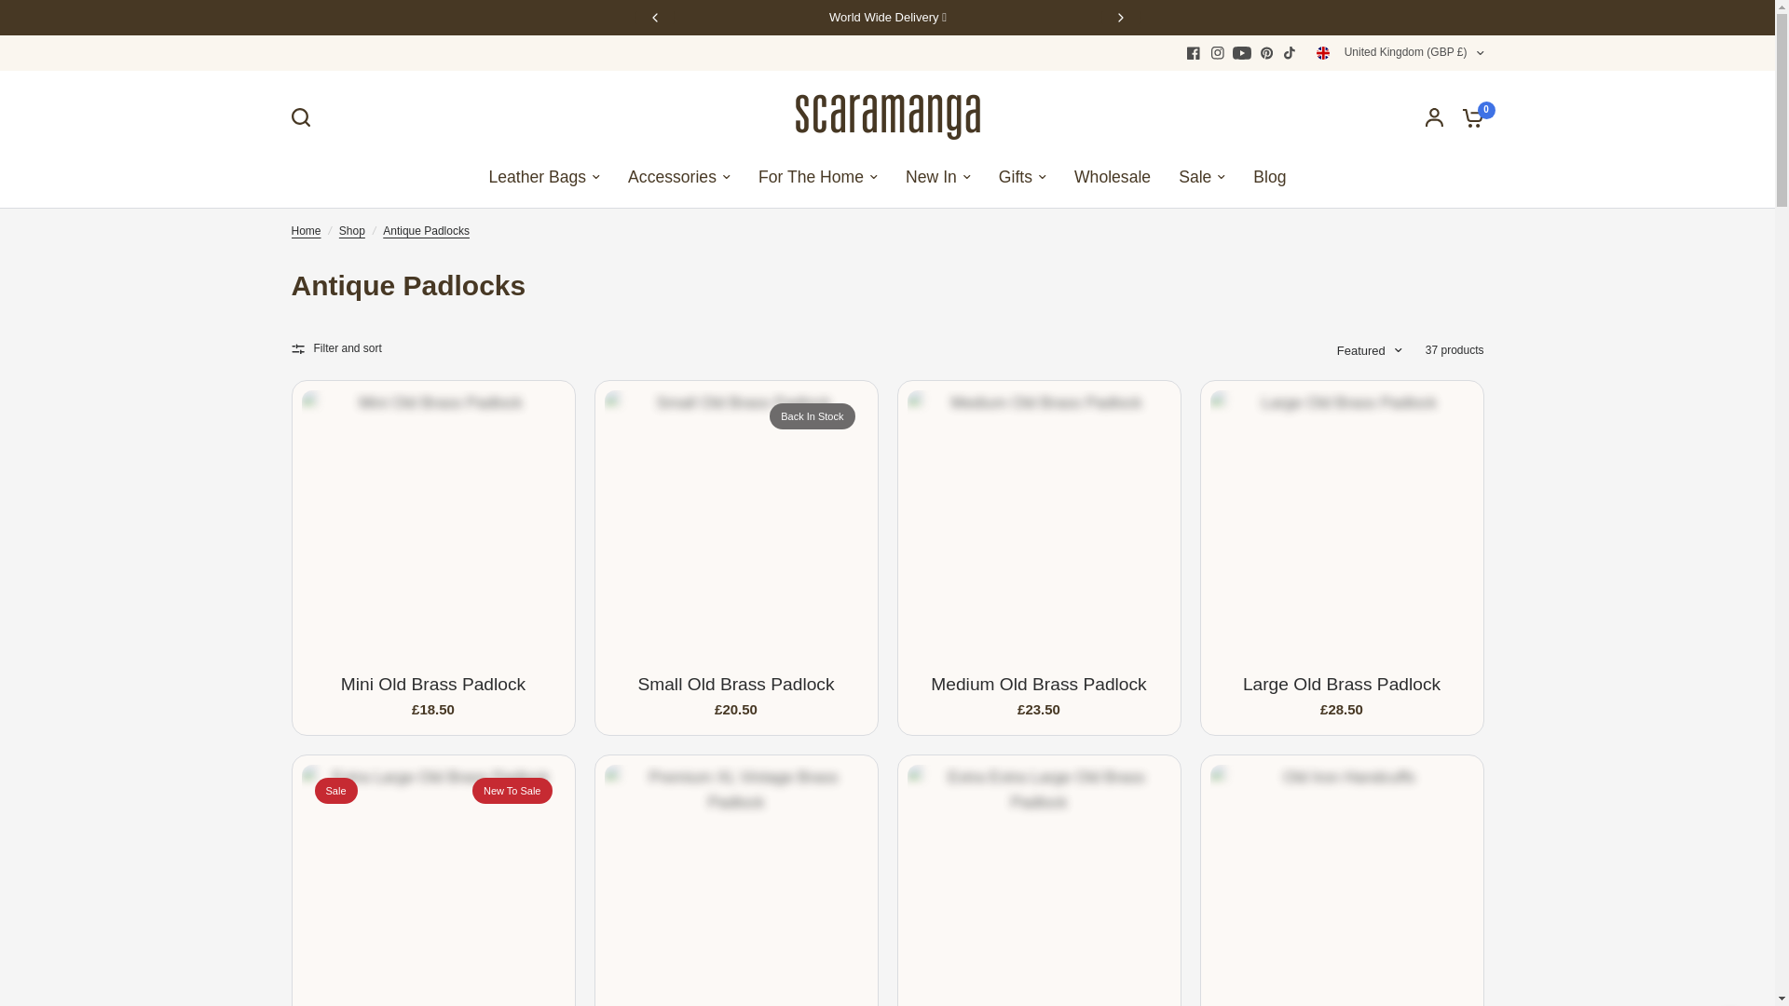 The height and width of the screenshot is (1006, 1789). I want to click on Facebook, so click(1193, 53).